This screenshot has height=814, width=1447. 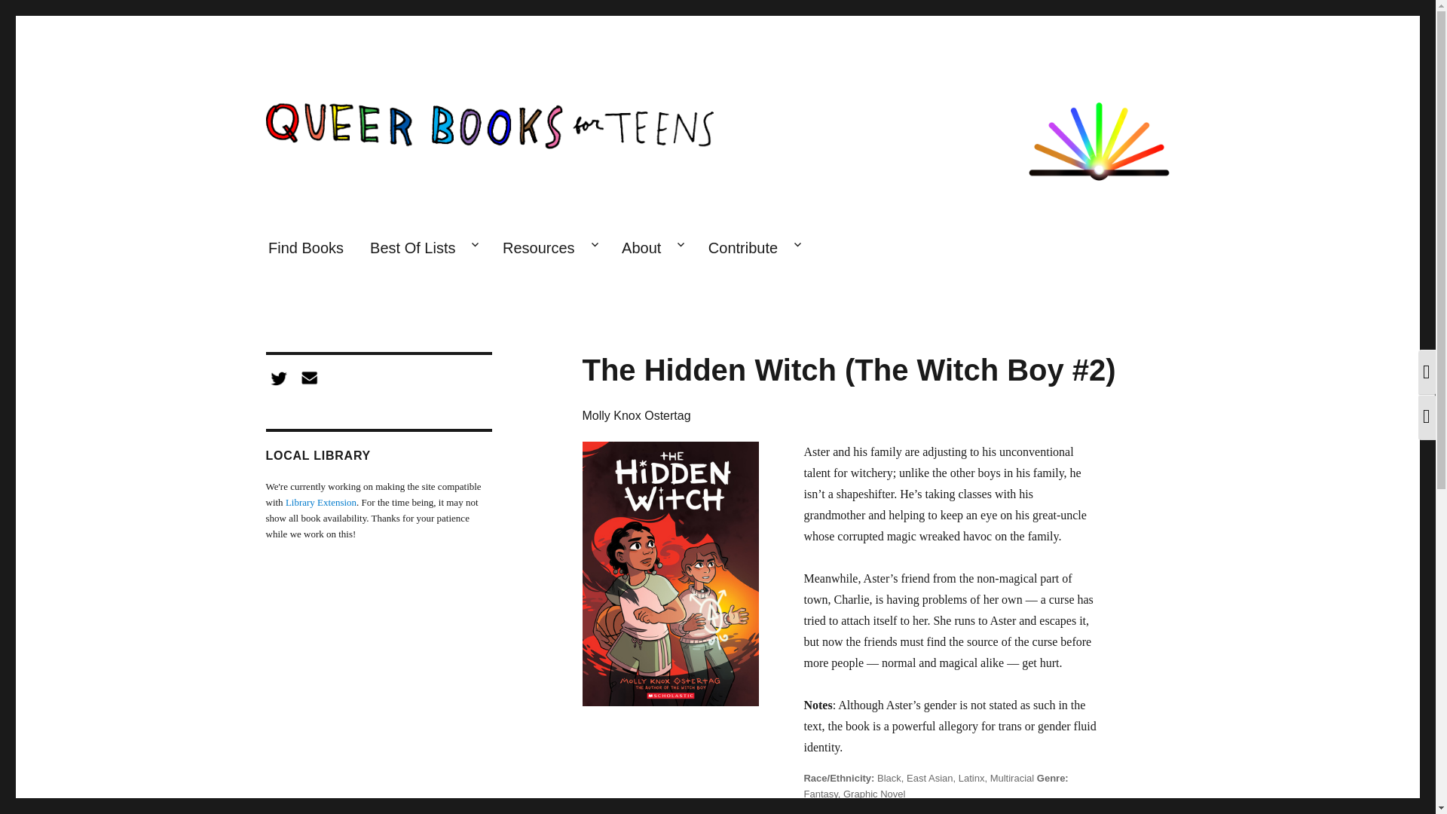 I want to click on Resources, so click(x=548, y=249).